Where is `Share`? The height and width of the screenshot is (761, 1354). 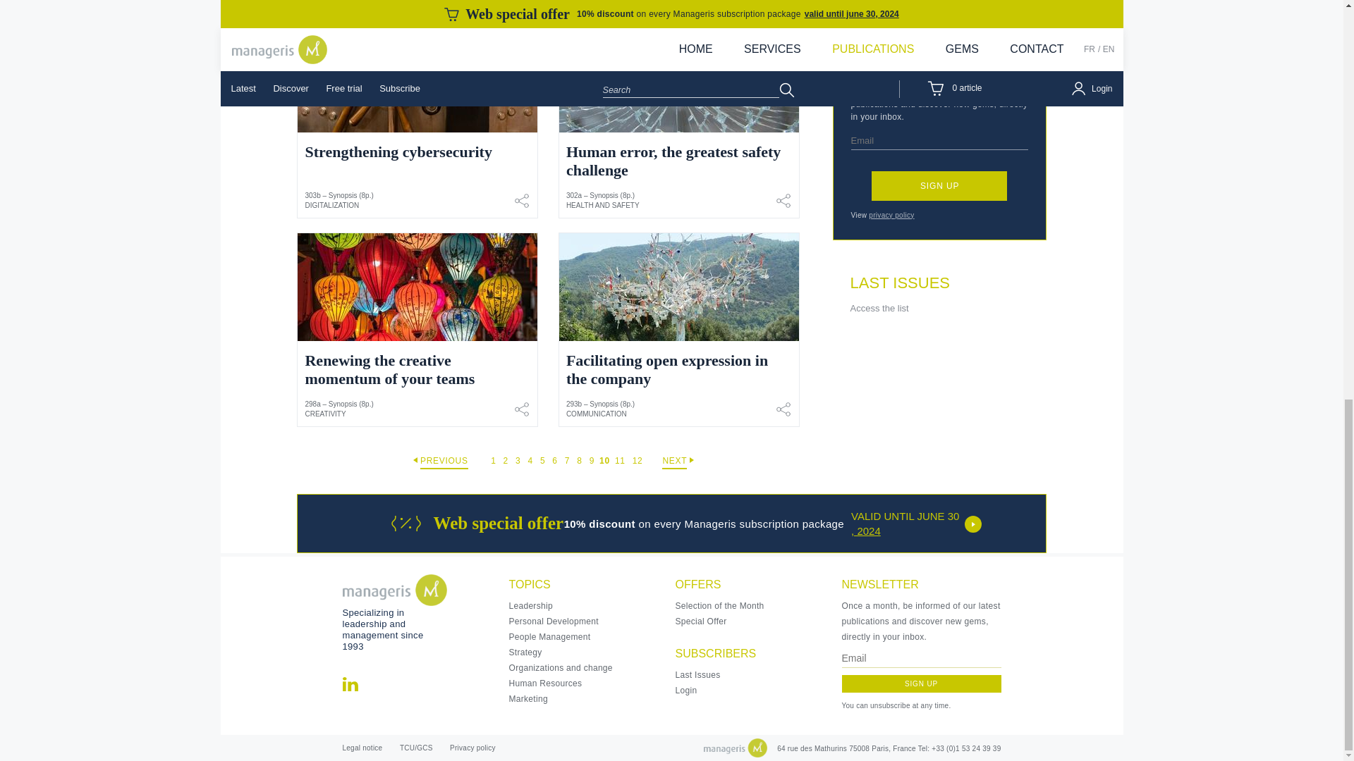
Share is located at coordinates (783, 409).